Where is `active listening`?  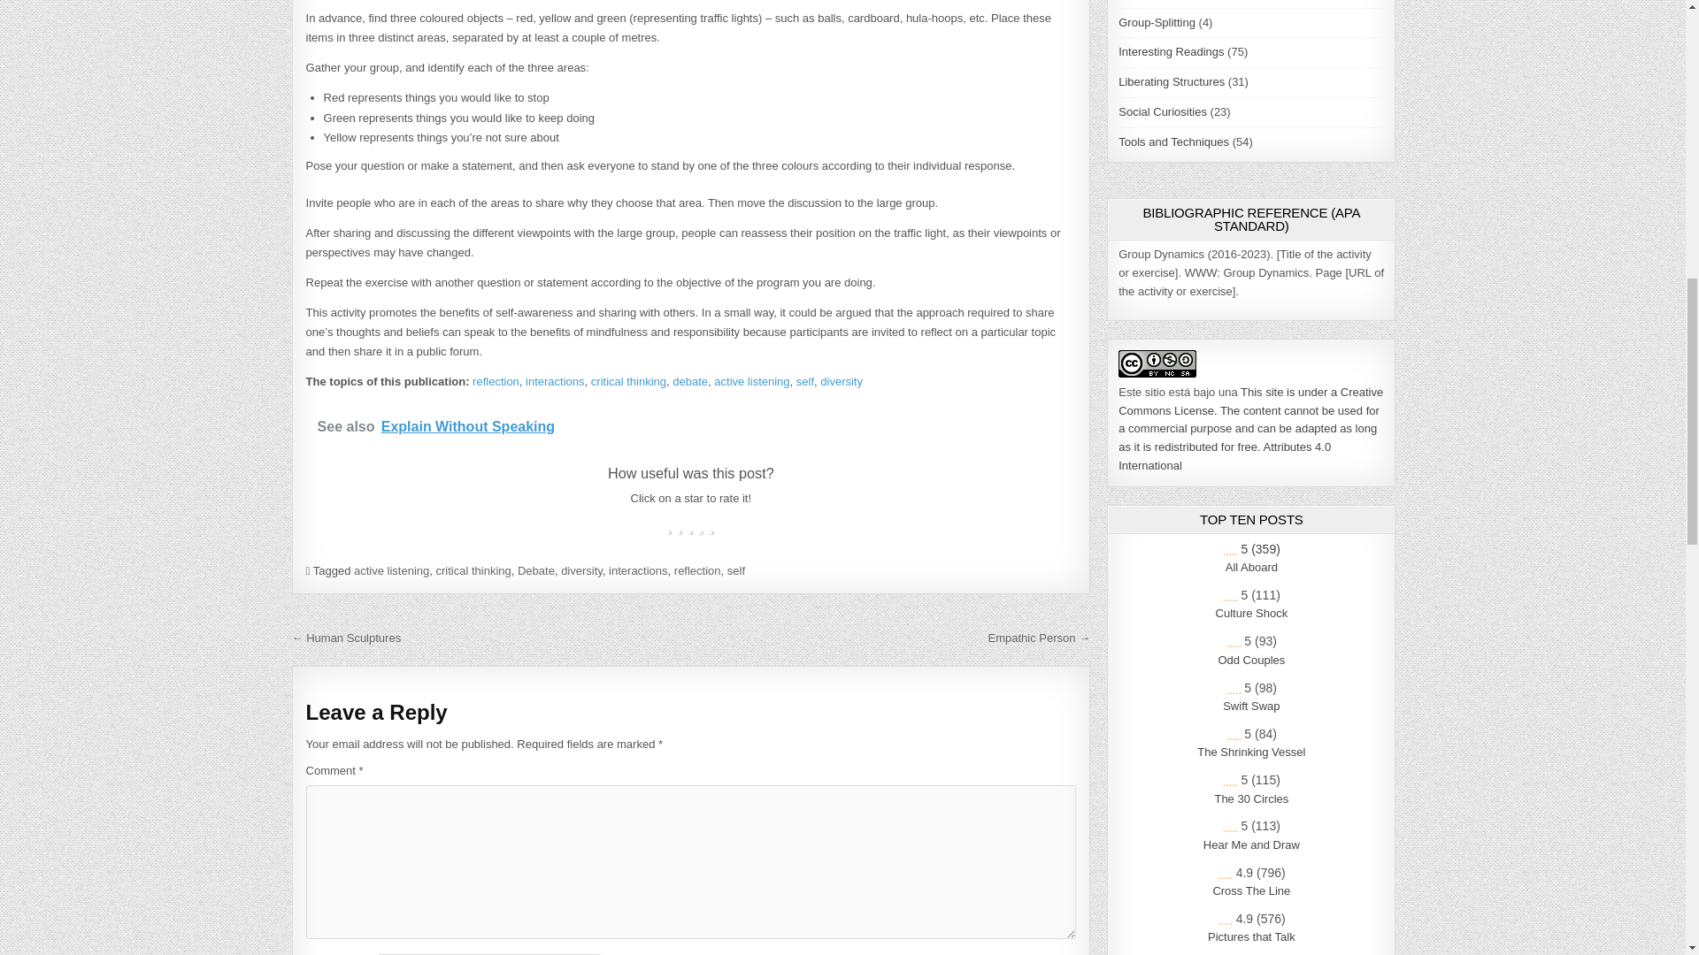
active listening is located at coordinates (391, 571).